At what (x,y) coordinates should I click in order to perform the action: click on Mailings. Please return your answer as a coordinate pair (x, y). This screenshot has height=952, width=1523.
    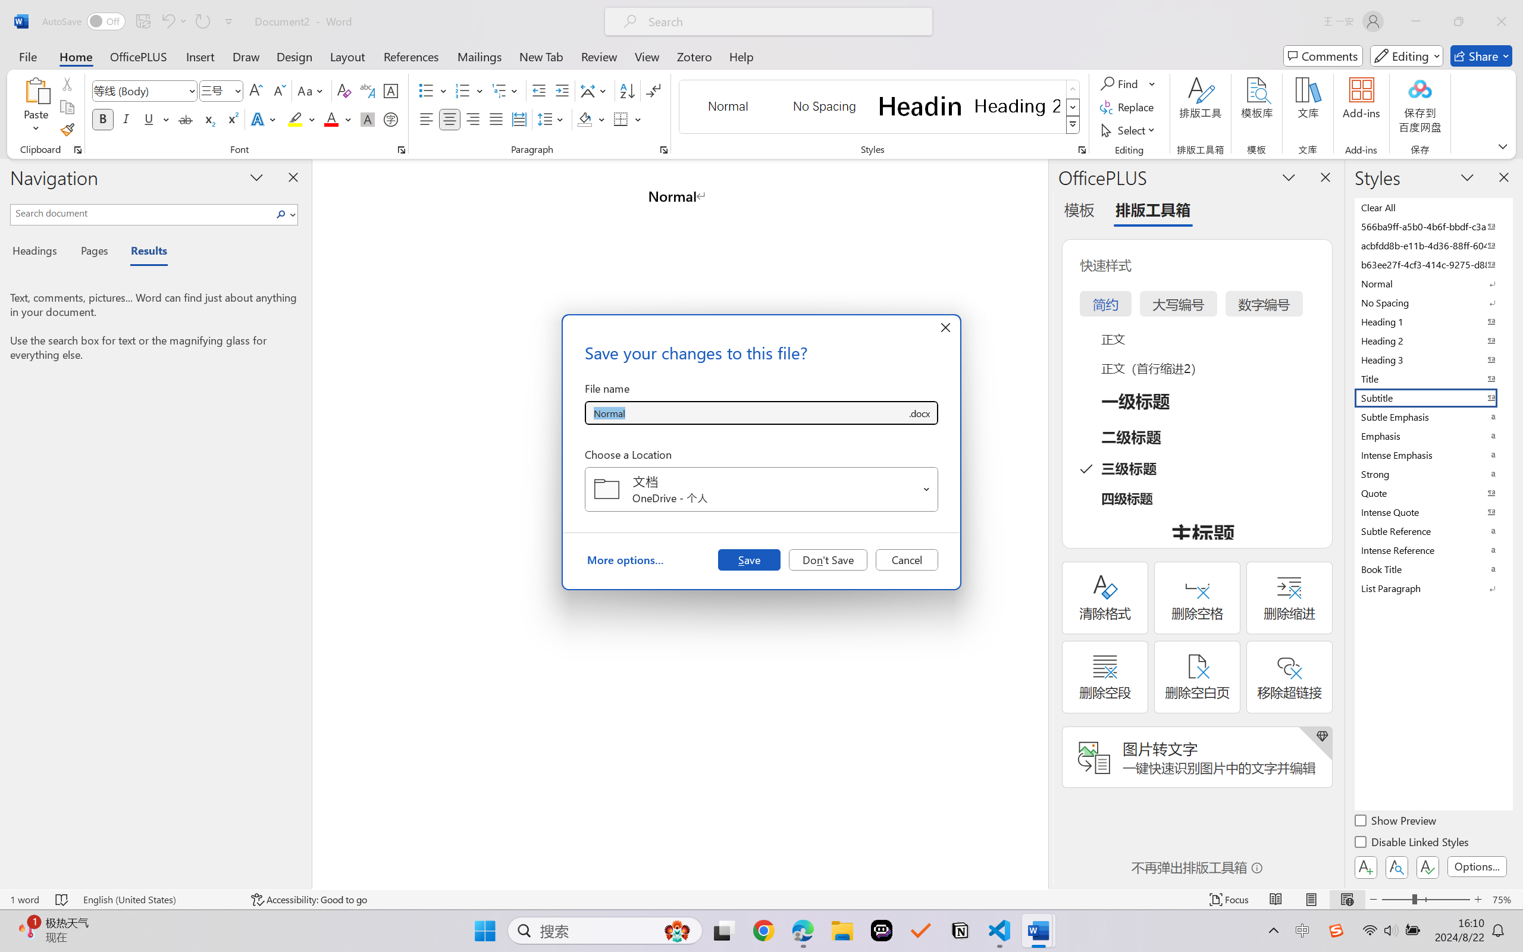
    Looking at the image, I should click on (480, 56).